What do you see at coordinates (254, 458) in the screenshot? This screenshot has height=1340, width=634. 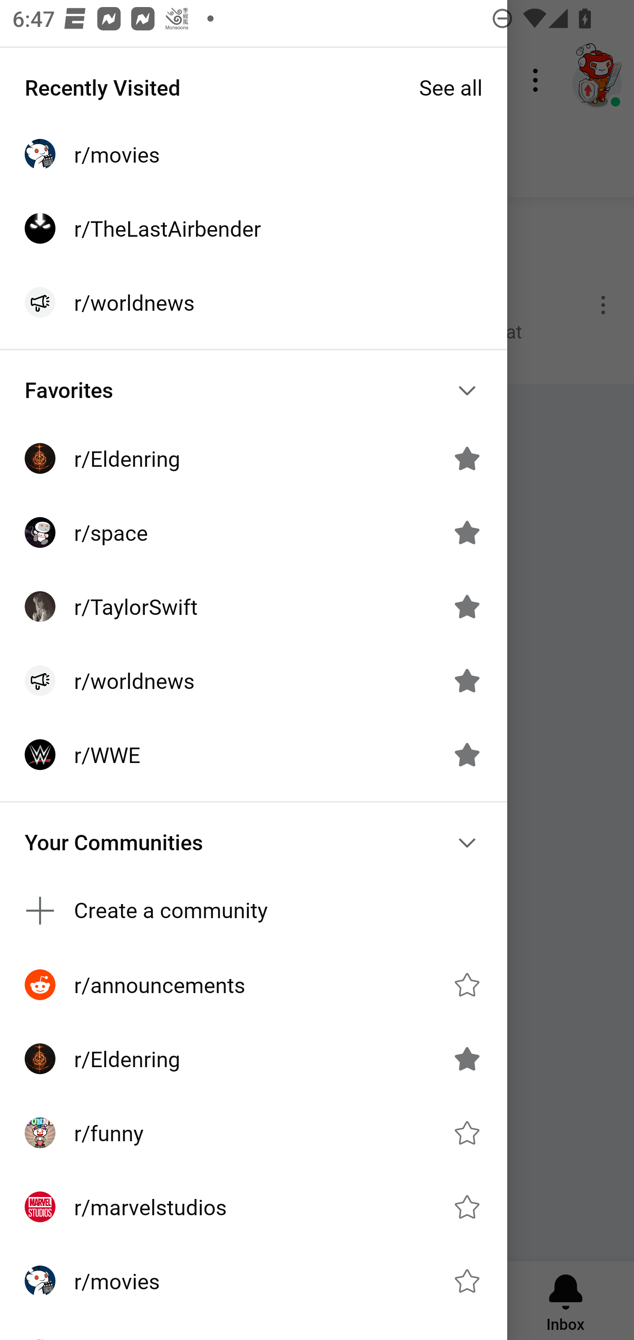 I see `r/Eldenring Unfavorite r/Eldenring` at bounding box center [254, 458].